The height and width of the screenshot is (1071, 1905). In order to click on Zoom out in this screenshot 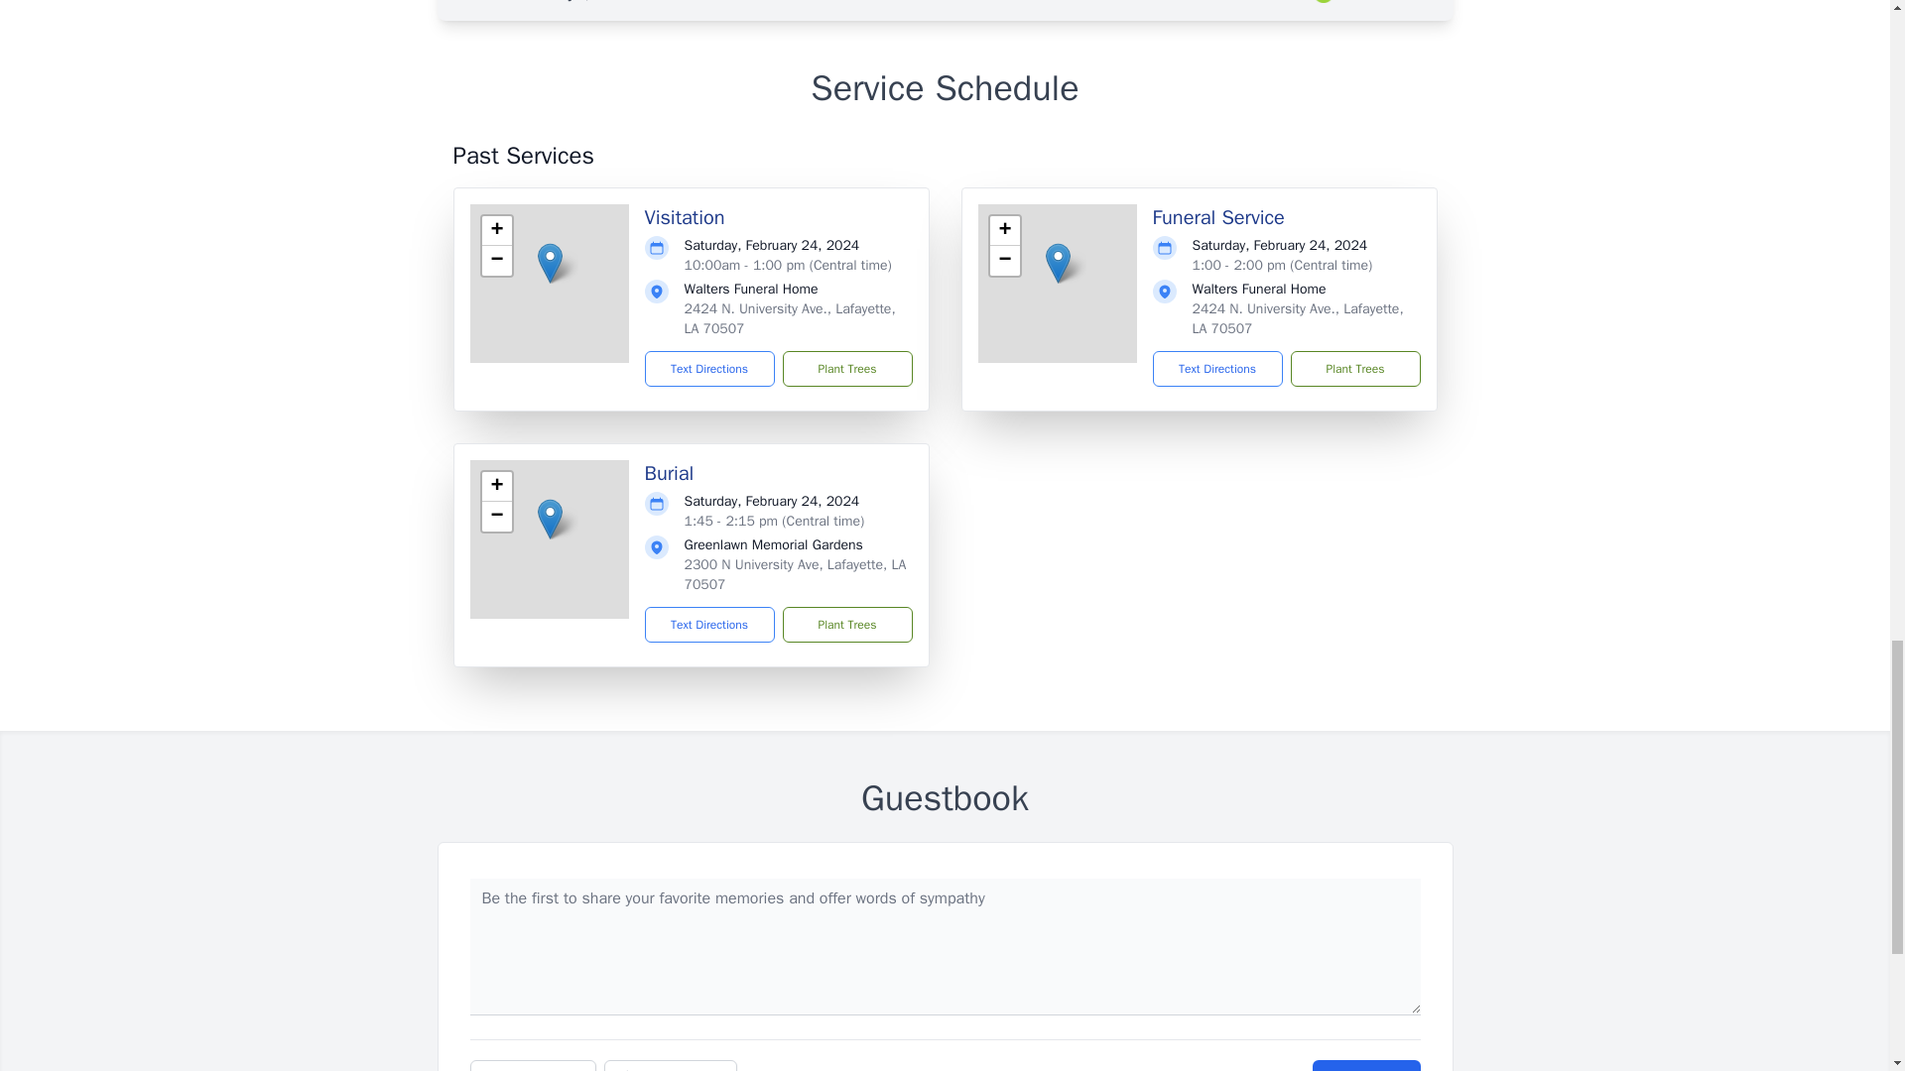, I will do `click(1004, 260)`.